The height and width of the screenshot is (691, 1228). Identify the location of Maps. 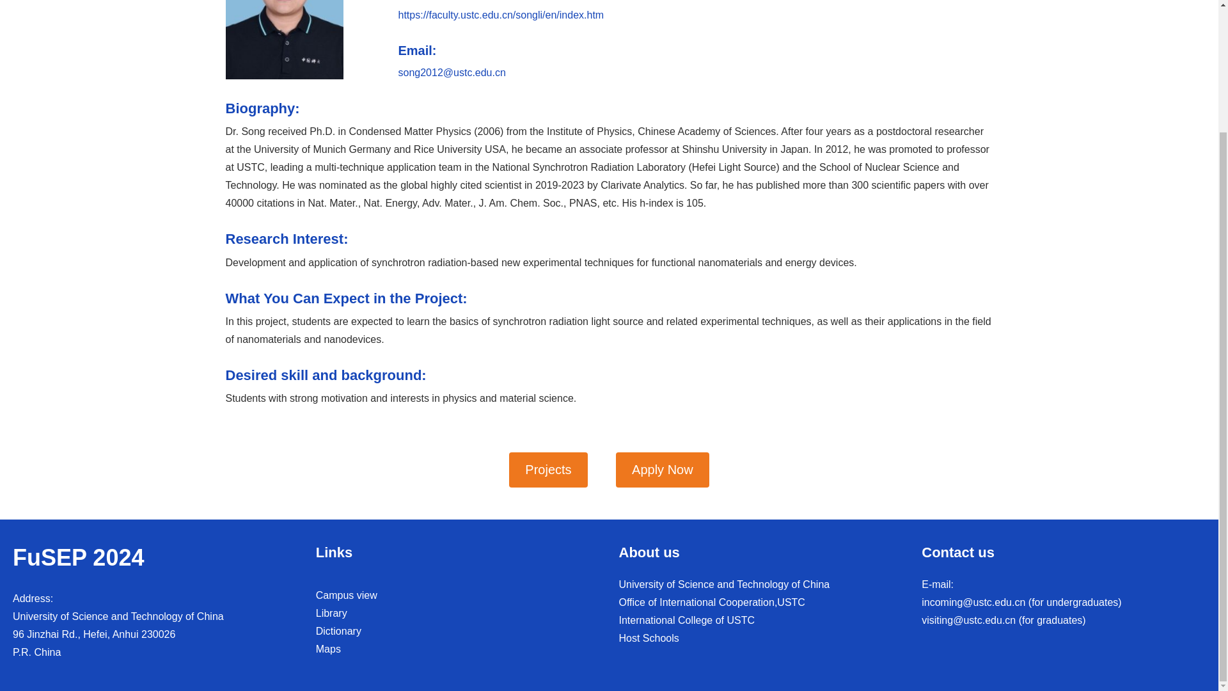
(328, 649).